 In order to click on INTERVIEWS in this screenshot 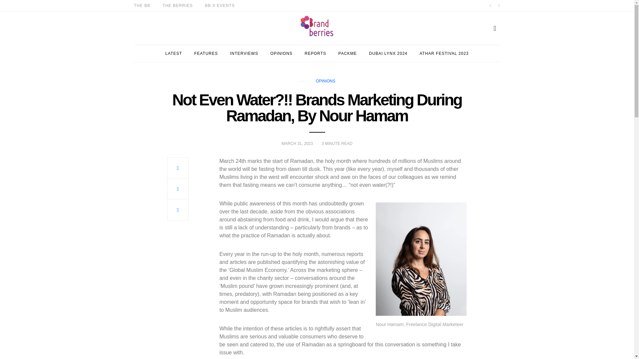, I will do `click(244, 53)`.